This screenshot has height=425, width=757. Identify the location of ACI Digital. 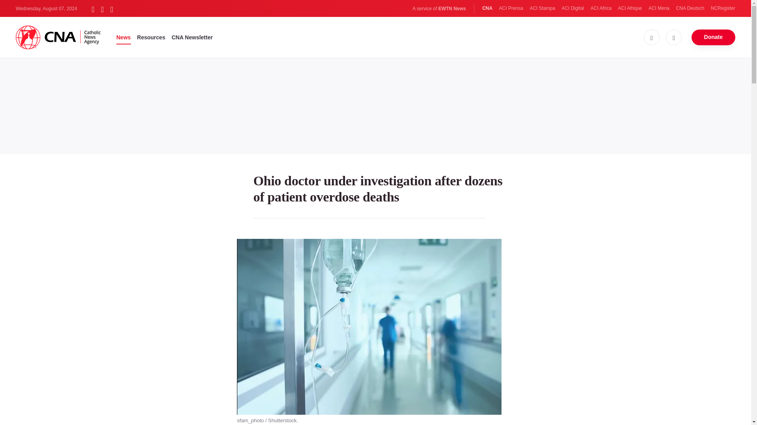
(573, 8).